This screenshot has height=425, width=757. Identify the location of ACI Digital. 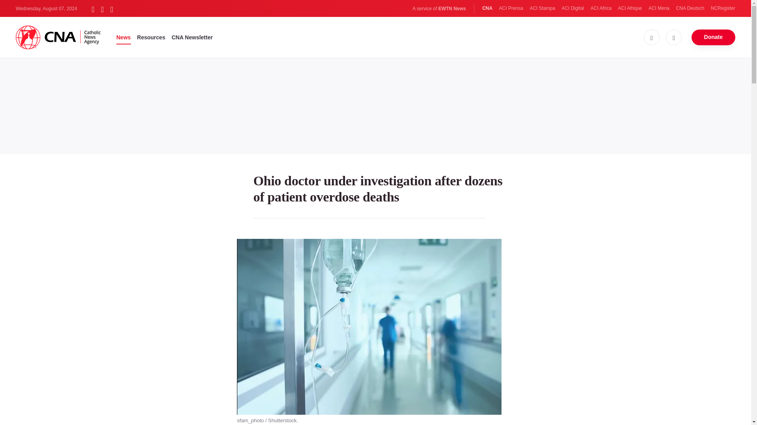
(573, 8).